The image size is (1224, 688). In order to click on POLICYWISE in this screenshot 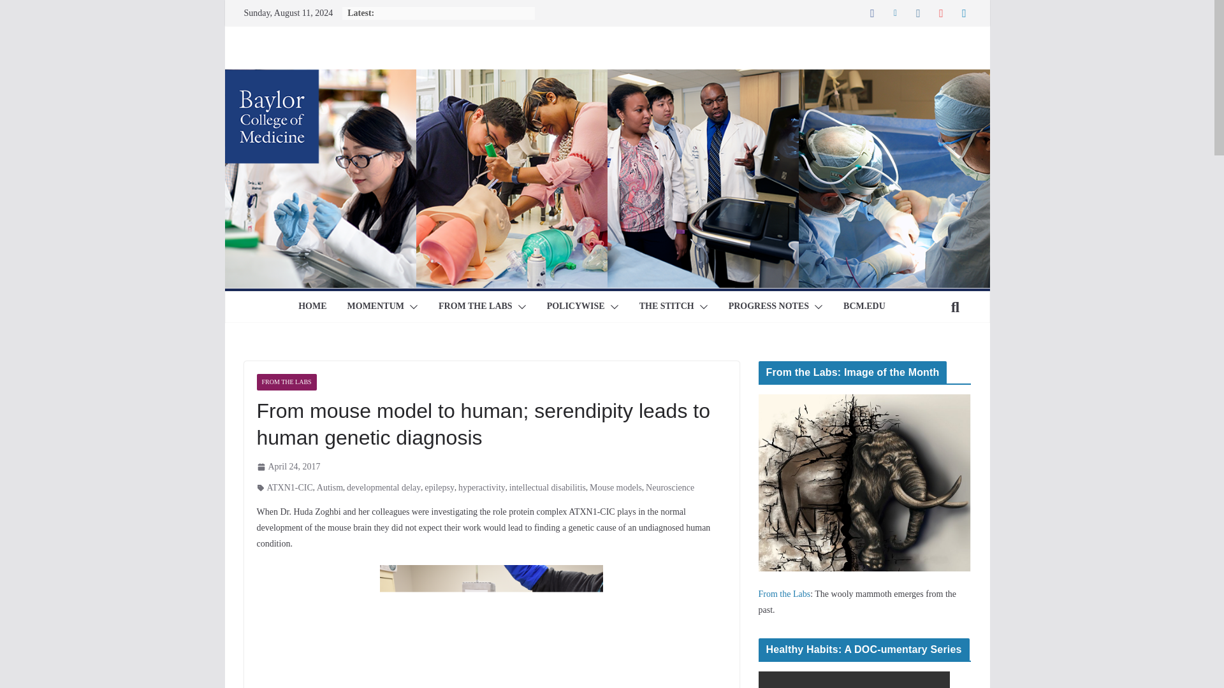, I will do `click(576, 306)`.